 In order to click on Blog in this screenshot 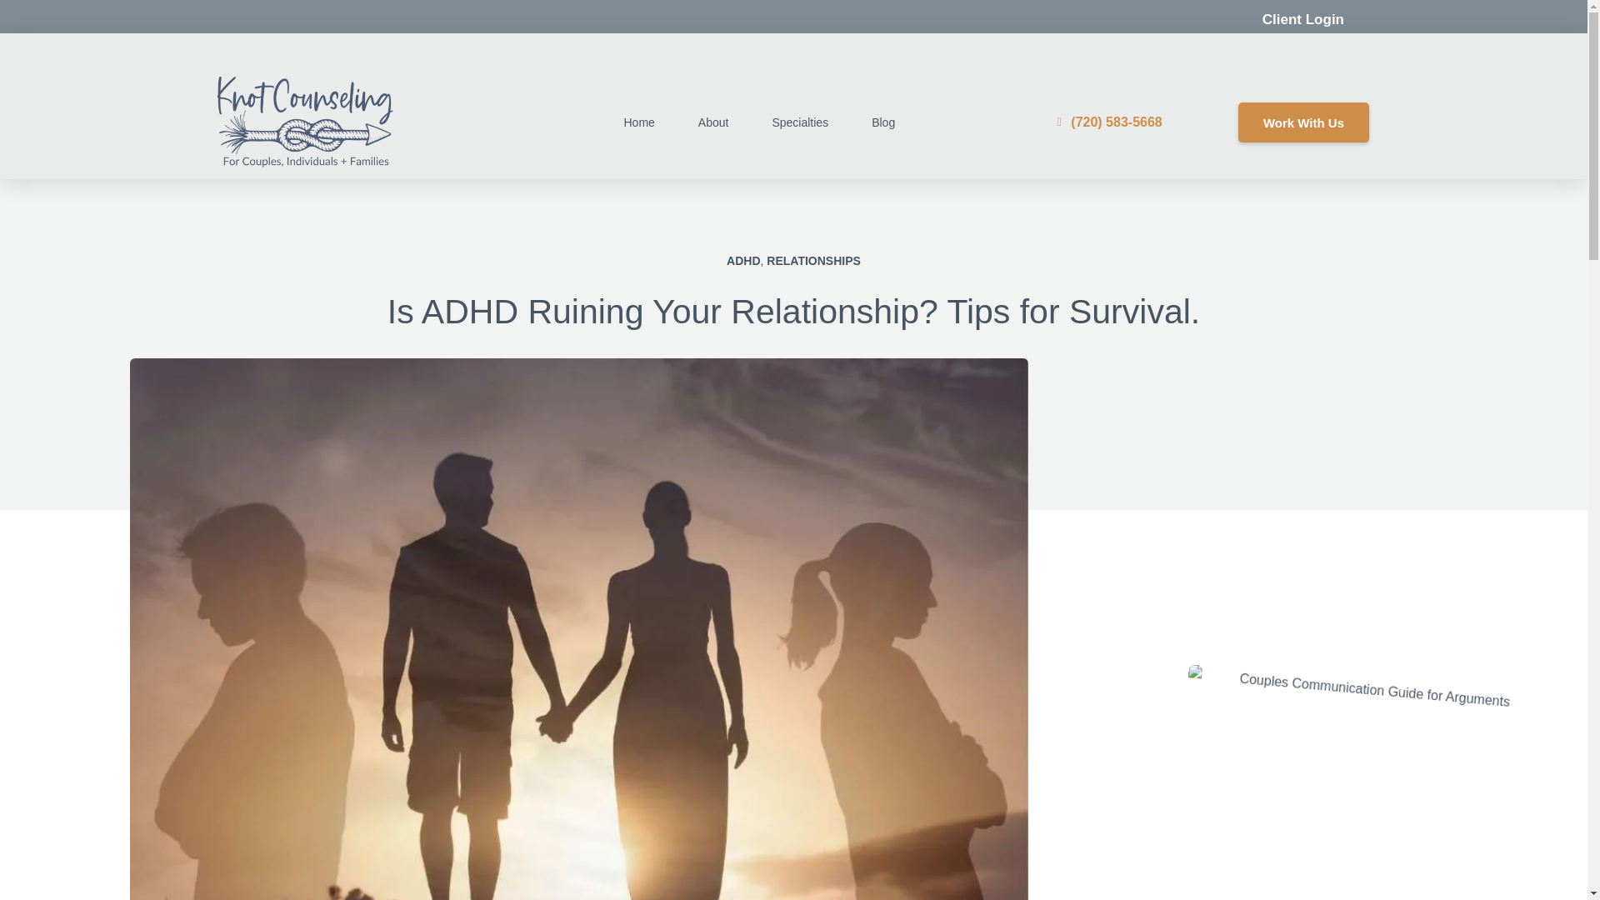, I will do `click(883, 122)`.